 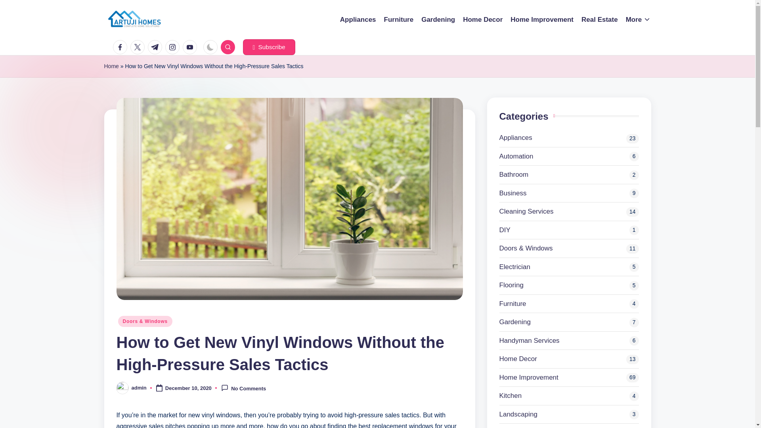 I want to click on Furniture, so click(x=399, y=19).